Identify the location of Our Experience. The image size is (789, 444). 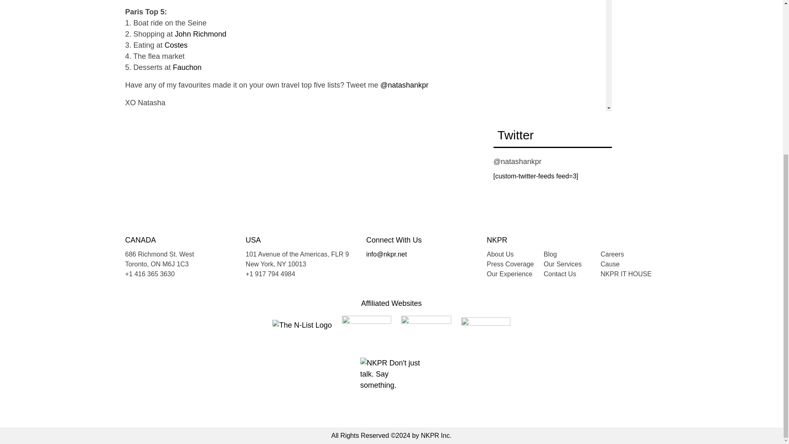
(509, 274).